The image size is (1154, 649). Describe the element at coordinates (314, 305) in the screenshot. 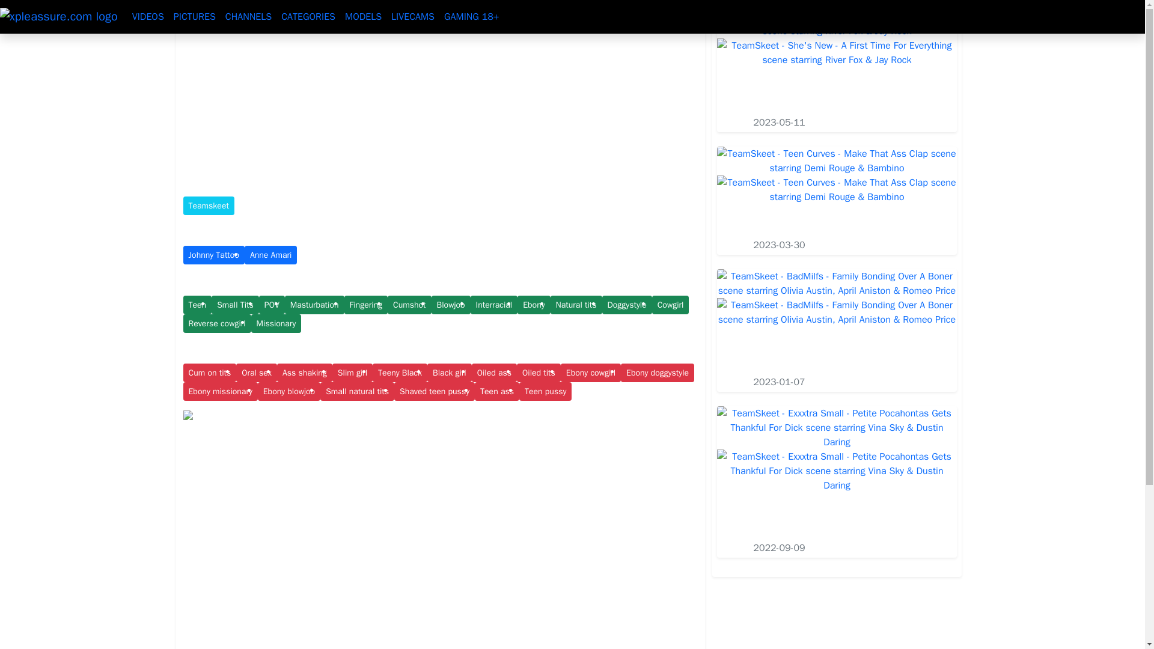

I see `Masturbation` at that location.